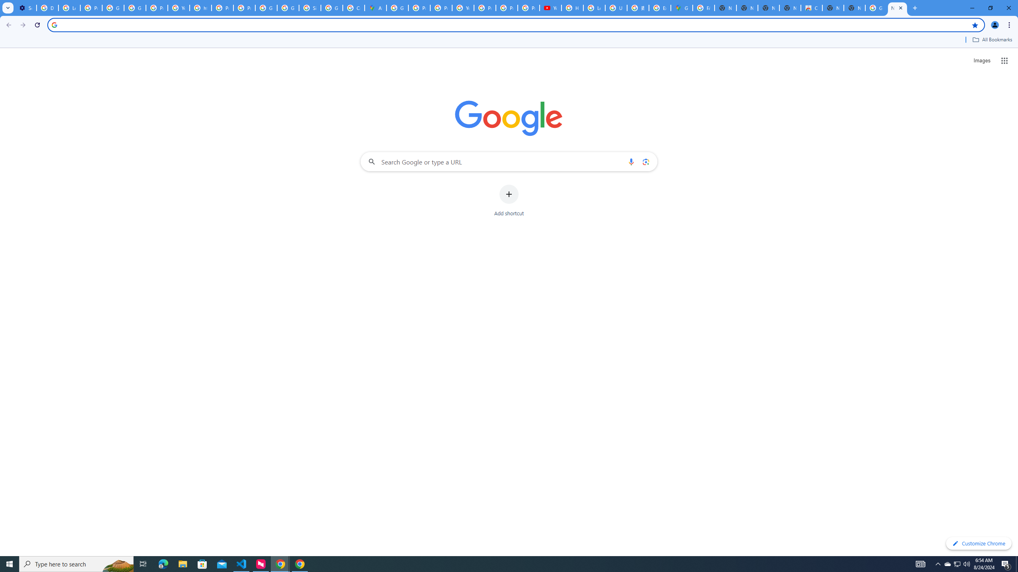 The width and height of the screenshot is (1018, 572). What do you see at coordinates (25, 8) in the screenshot?
I see `Settings - On startup` at bounding box center [25, 8].